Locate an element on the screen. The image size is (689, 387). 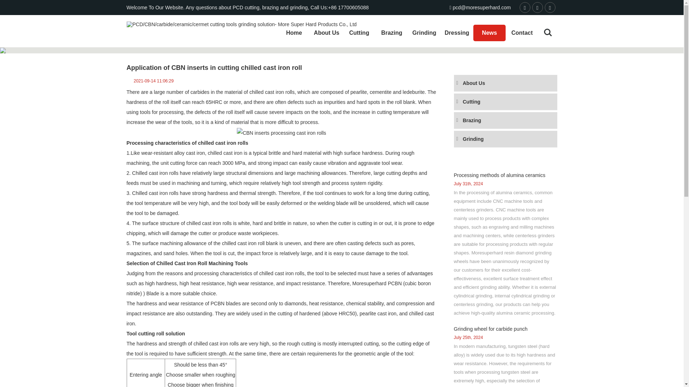
linkedin is located at coordinates (538, 8).